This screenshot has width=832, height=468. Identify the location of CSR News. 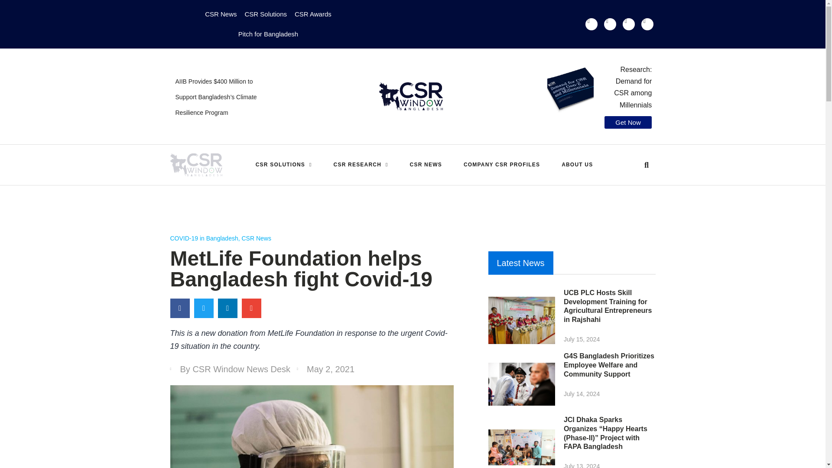
(221, 14).